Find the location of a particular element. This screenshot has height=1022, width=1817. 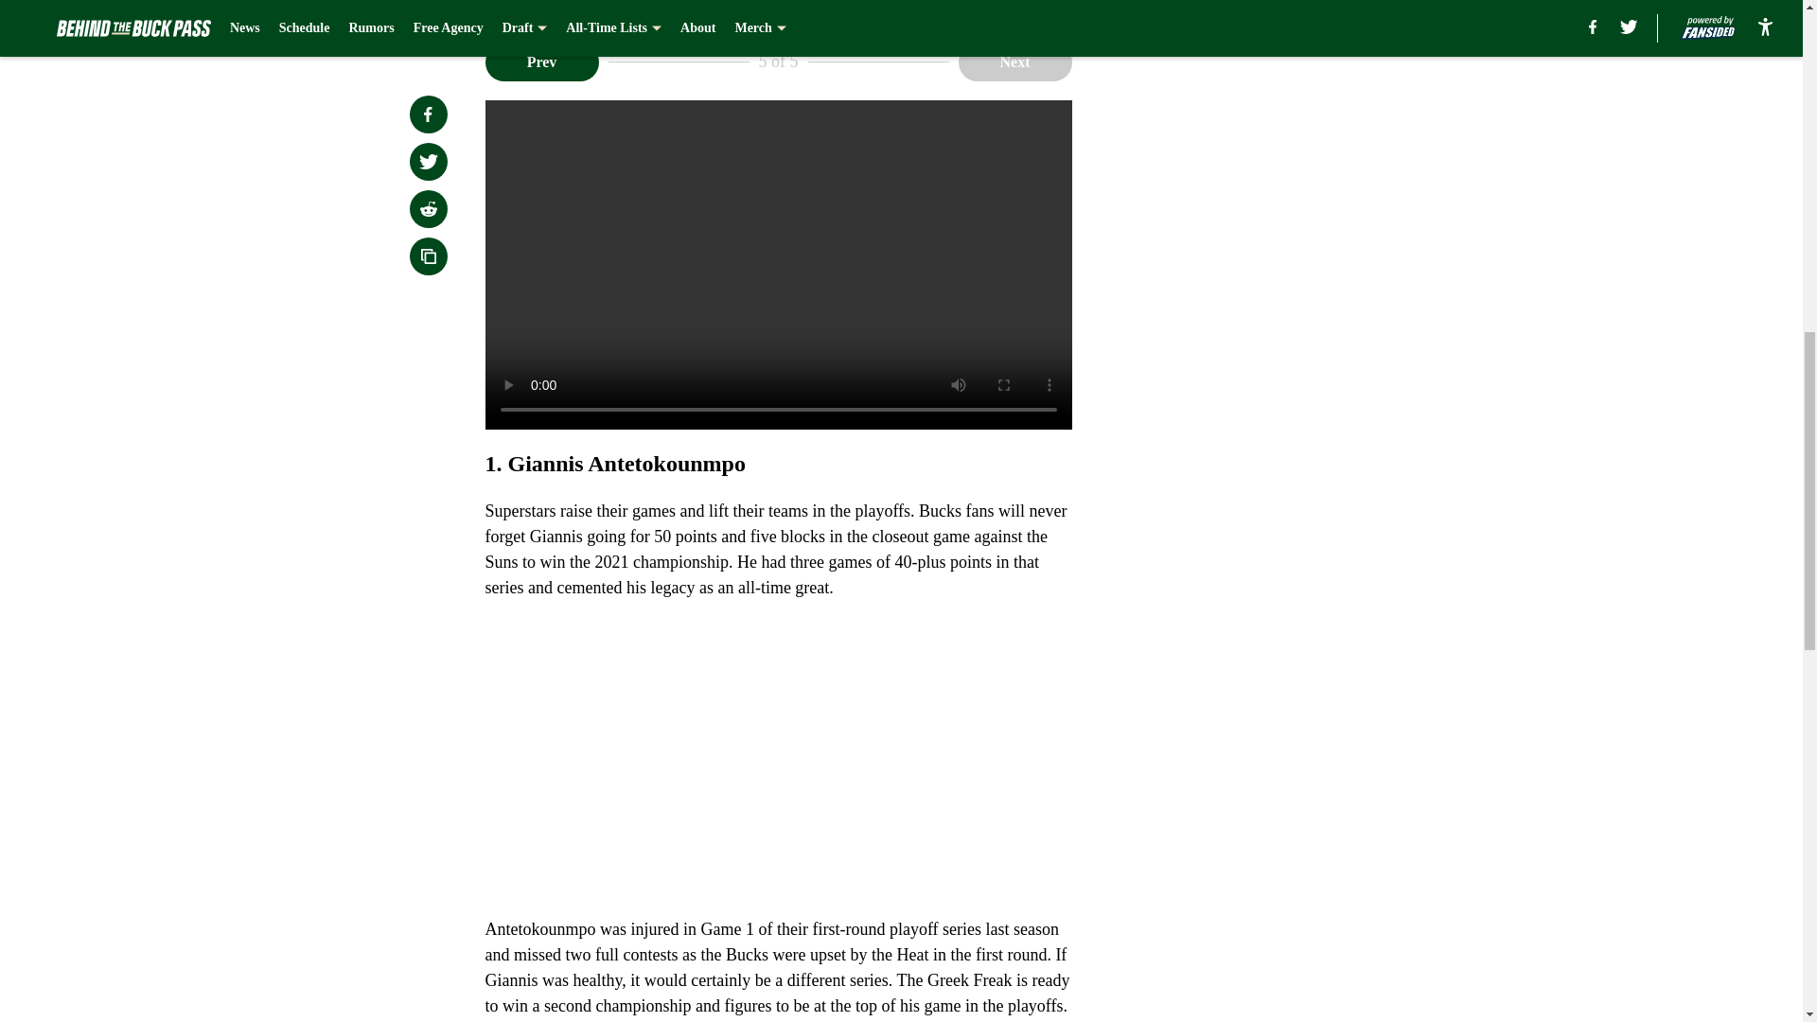

Prev is located at coordinates (541, 62).